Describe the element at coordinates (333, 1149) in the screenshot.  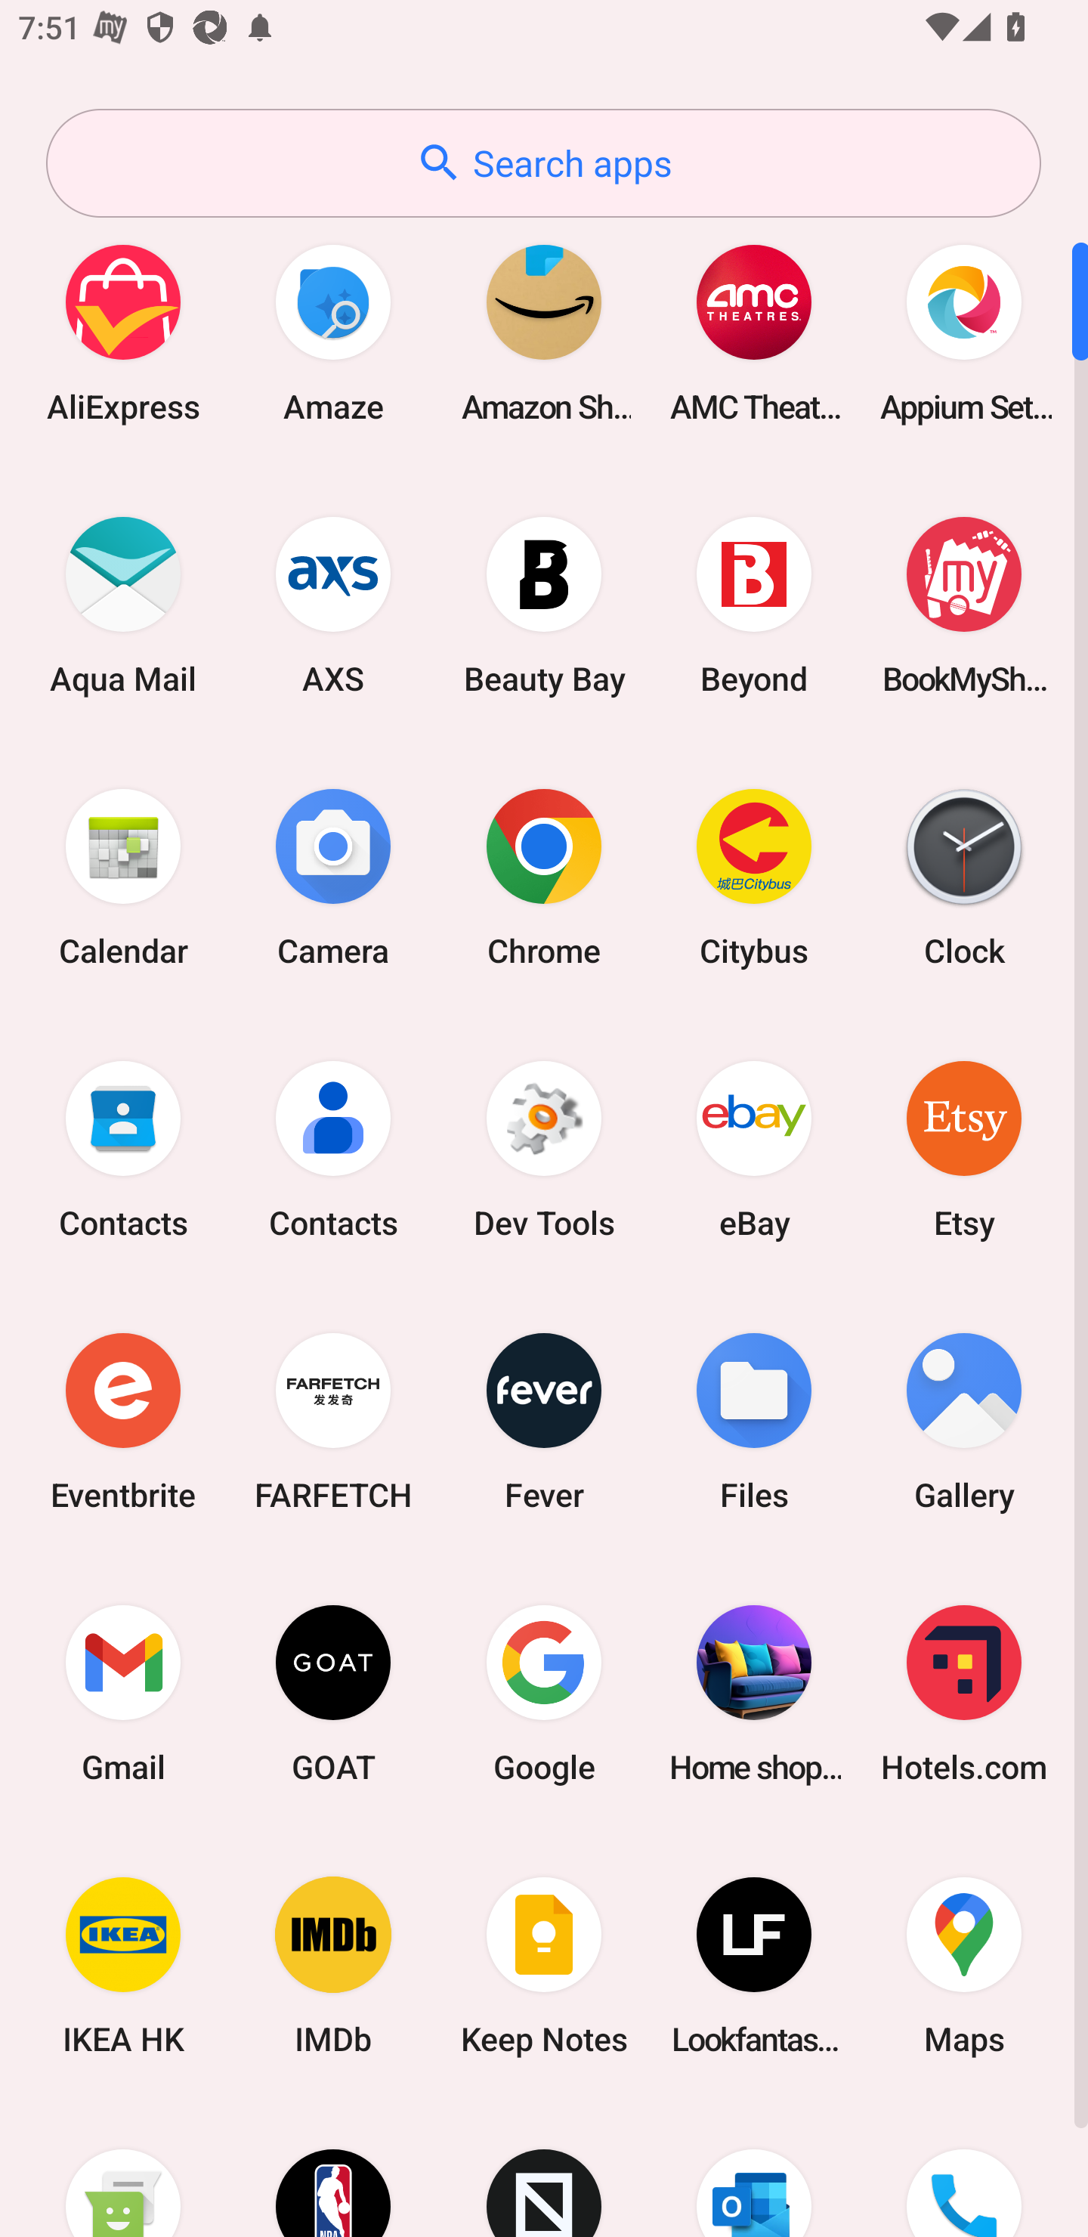
I see `Contacts` at that location.